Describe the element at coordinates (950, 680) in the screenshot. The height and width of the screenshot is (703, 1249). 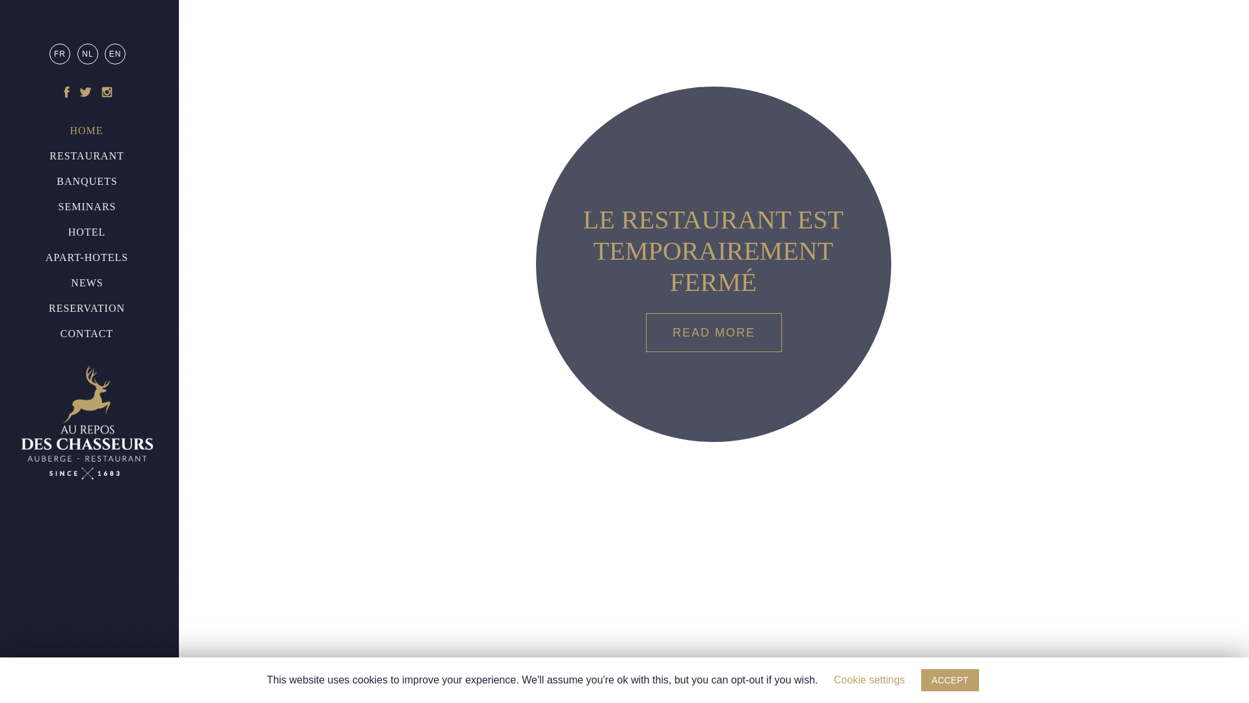
I see `ACCEPT` at that location.